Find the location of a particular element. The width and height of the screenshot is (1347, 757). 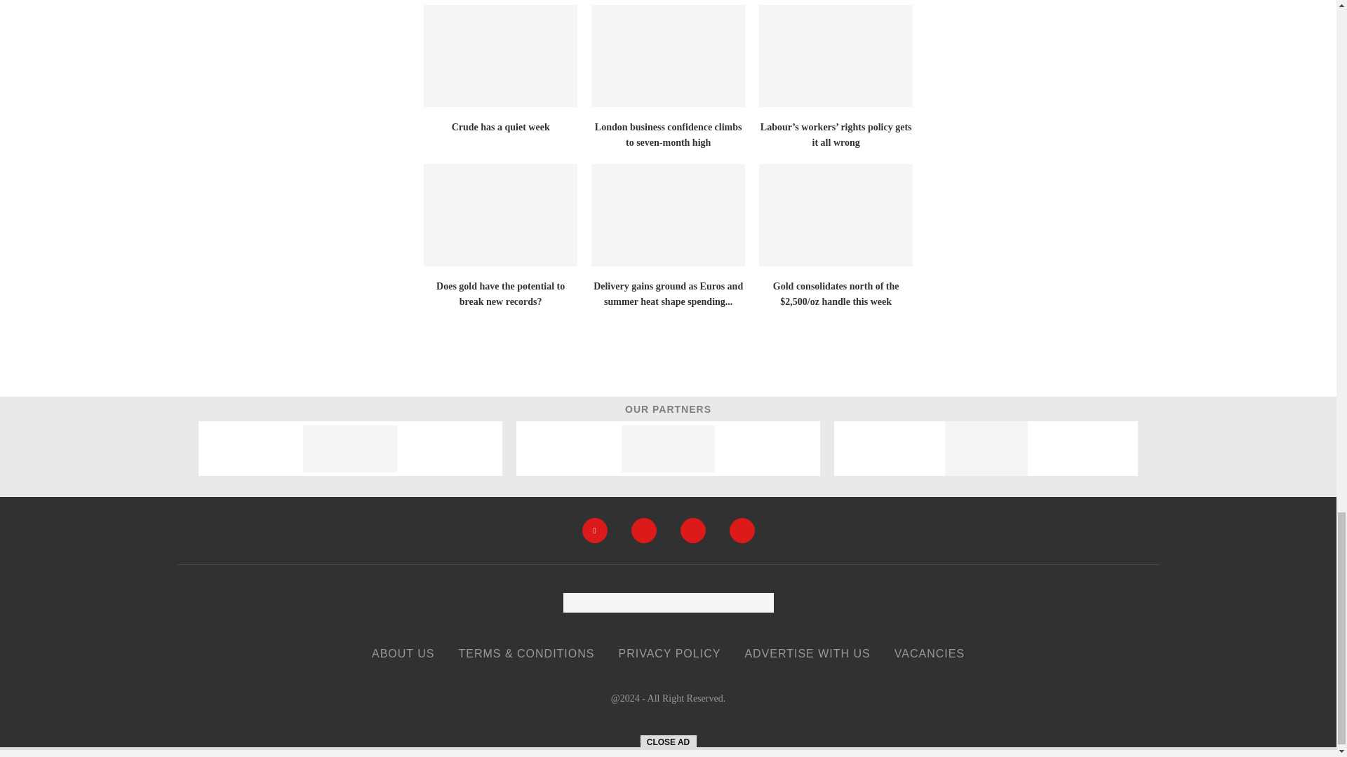

Does gold have the potential to break new records? is located at coordinates (501, 215).